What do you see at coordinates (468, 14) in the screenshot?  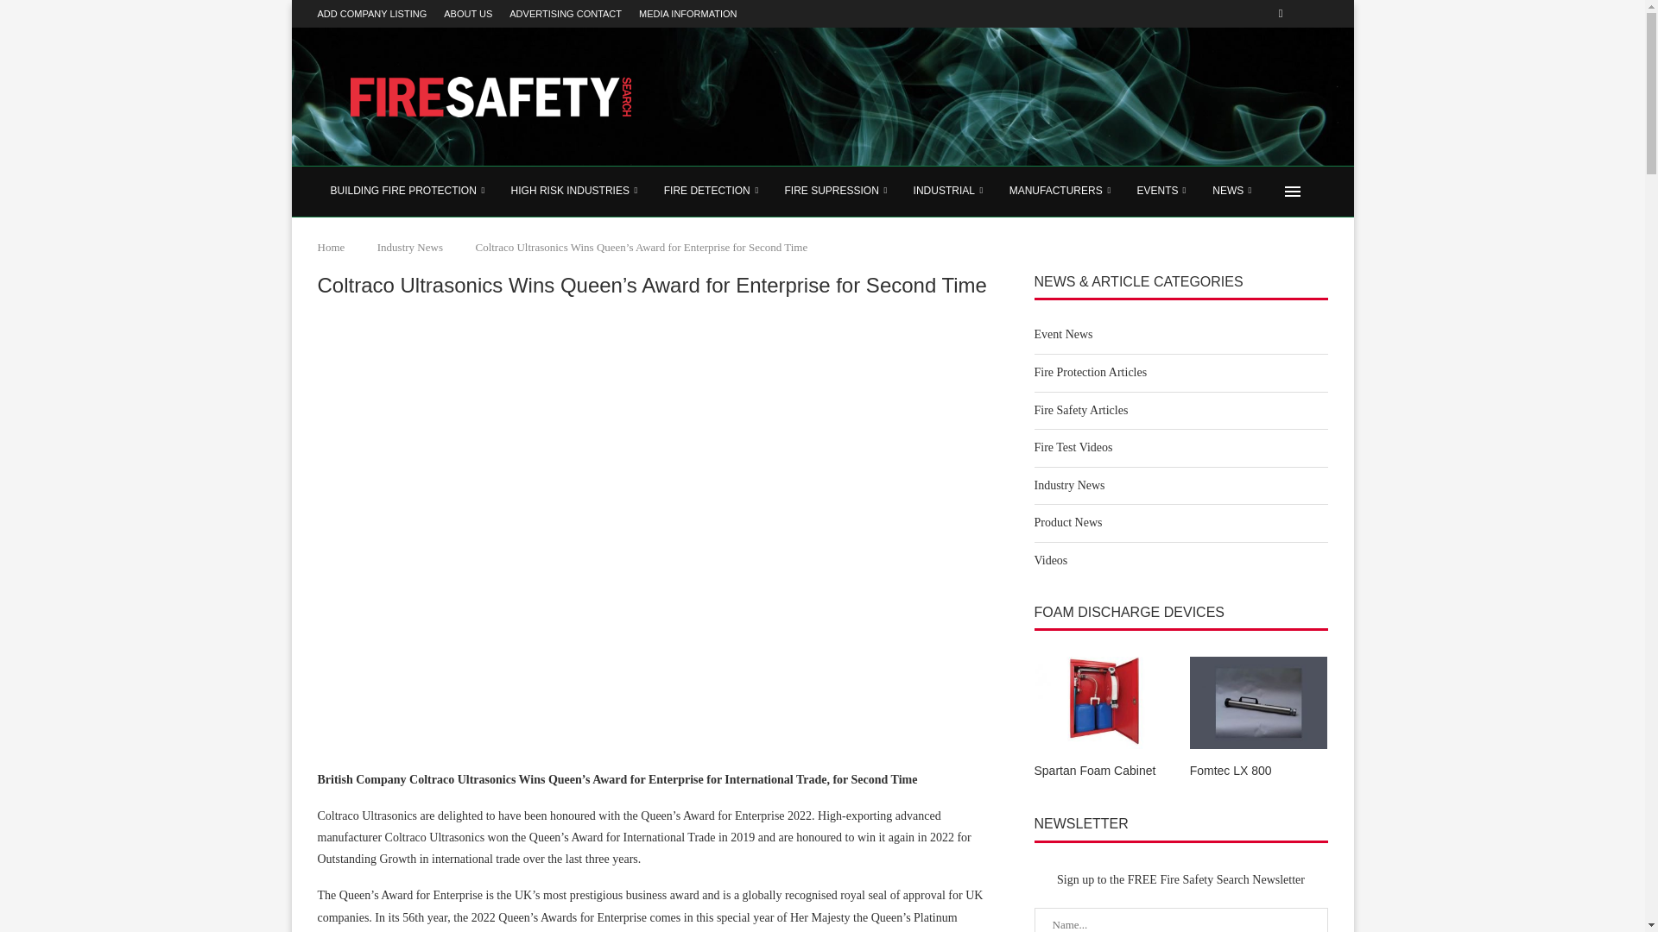 I see `ABOUT US` at bounding box center [468, 14].